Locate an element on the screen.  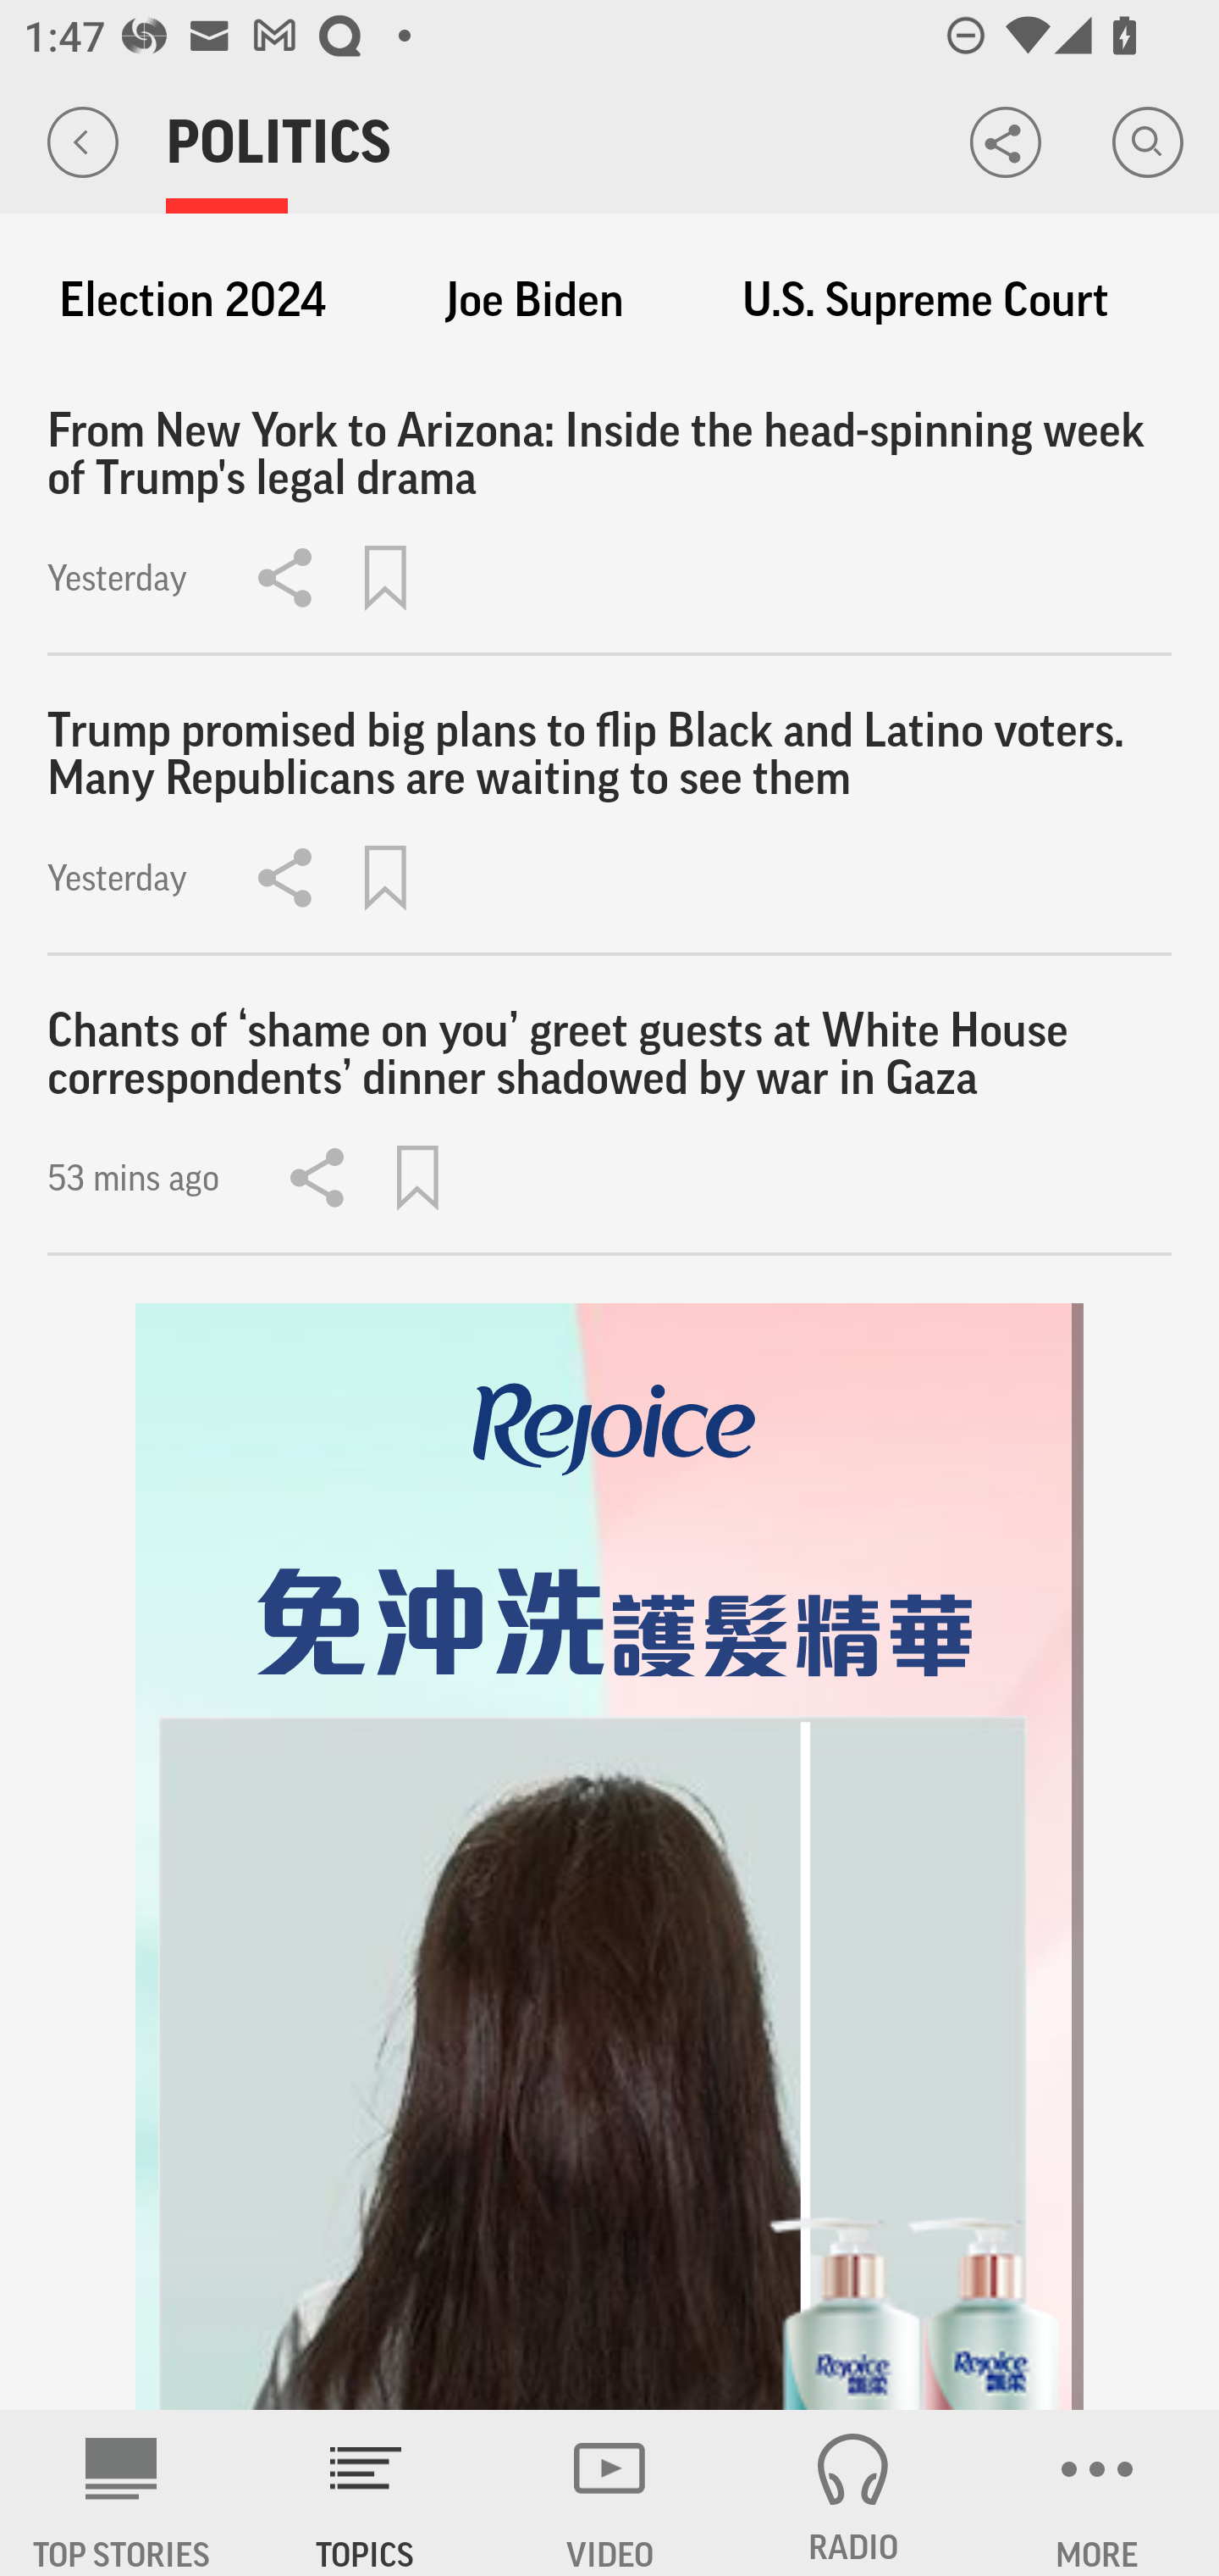
MORE is located at coordinates (1097, 2493).